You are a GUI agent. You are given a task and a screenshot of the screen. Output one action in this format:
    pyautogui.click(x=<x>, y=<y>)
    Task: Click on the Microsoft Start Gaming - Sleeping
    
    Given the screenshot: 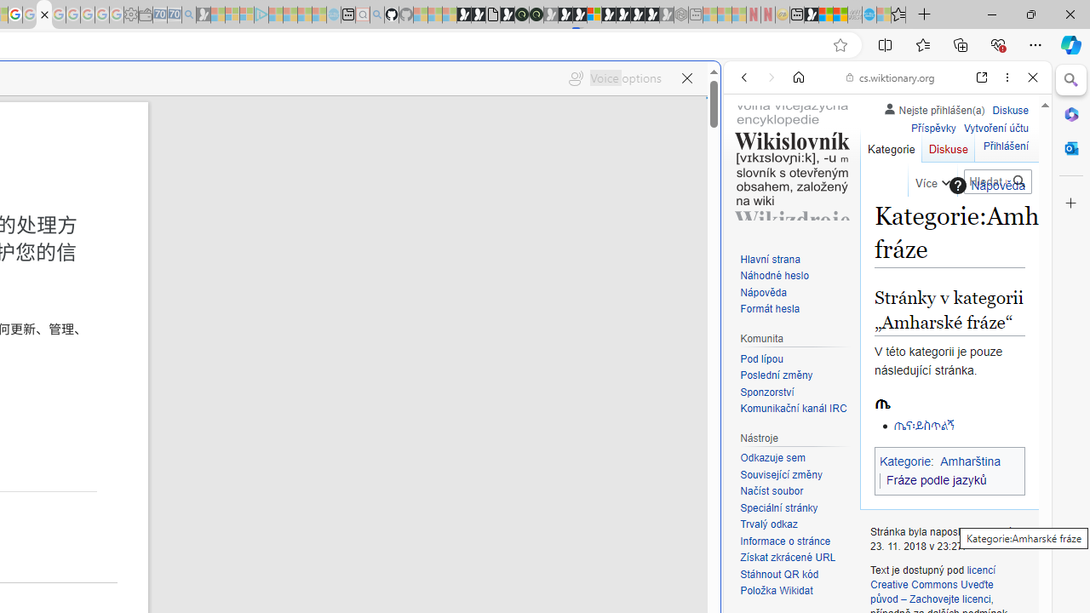 What is the action you would take?
    pyautogui.click(x=203, y=15)
    